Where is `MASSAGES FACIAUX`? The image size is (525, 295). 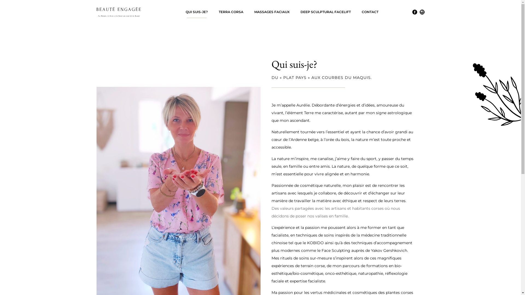
MASSAGES FACIAUX is located at coordinates (272, 12).